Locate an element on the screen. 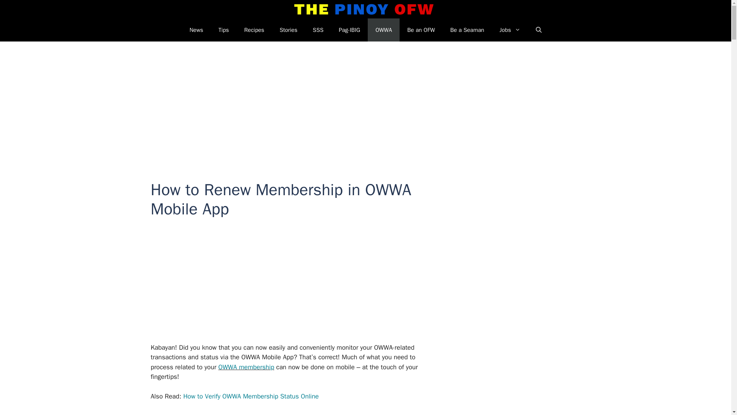 Image resolution: width=737 pixels, height=415 pixels. Stories is located at coordinates (288, 30).